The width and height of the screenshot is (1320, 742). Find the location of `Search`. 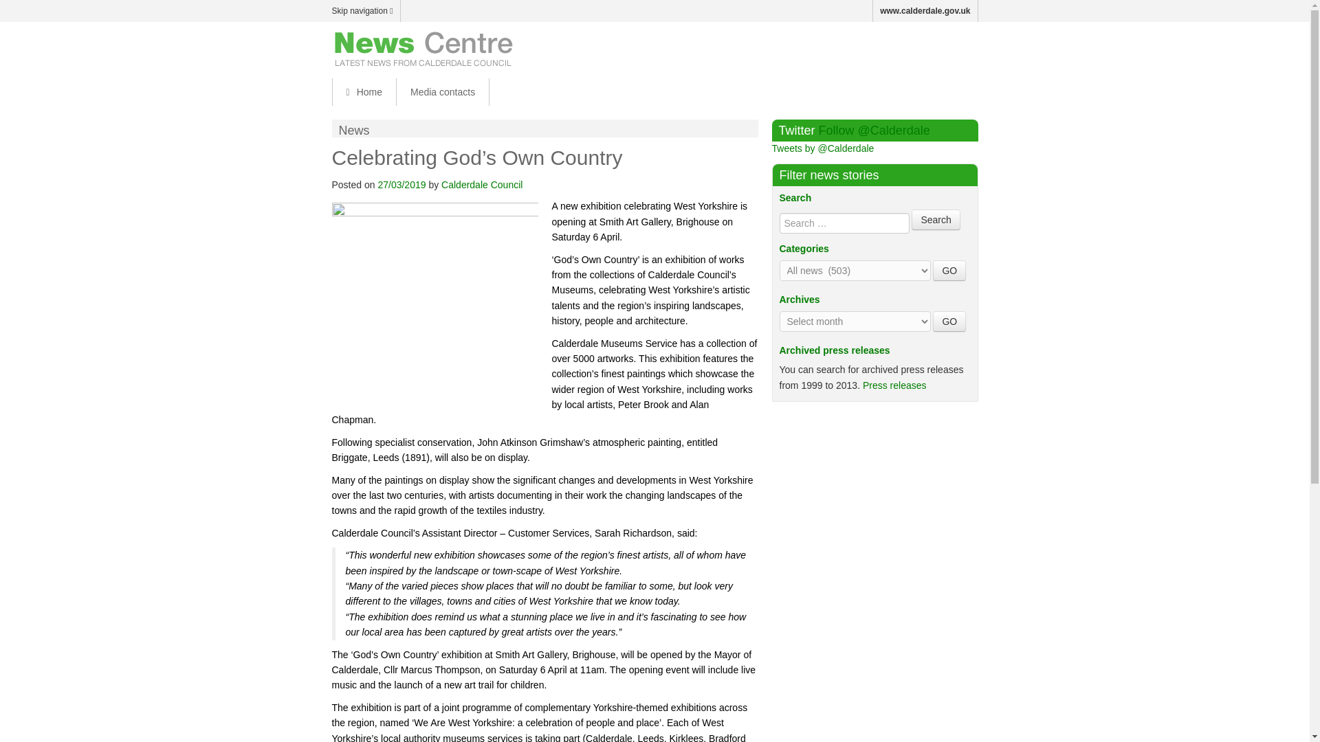

Search is located at coordinates (935, 219).